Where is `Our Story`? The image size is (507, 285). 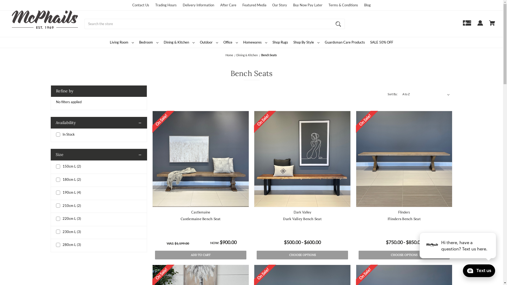 Our Story is located at coordinates (280, 5).